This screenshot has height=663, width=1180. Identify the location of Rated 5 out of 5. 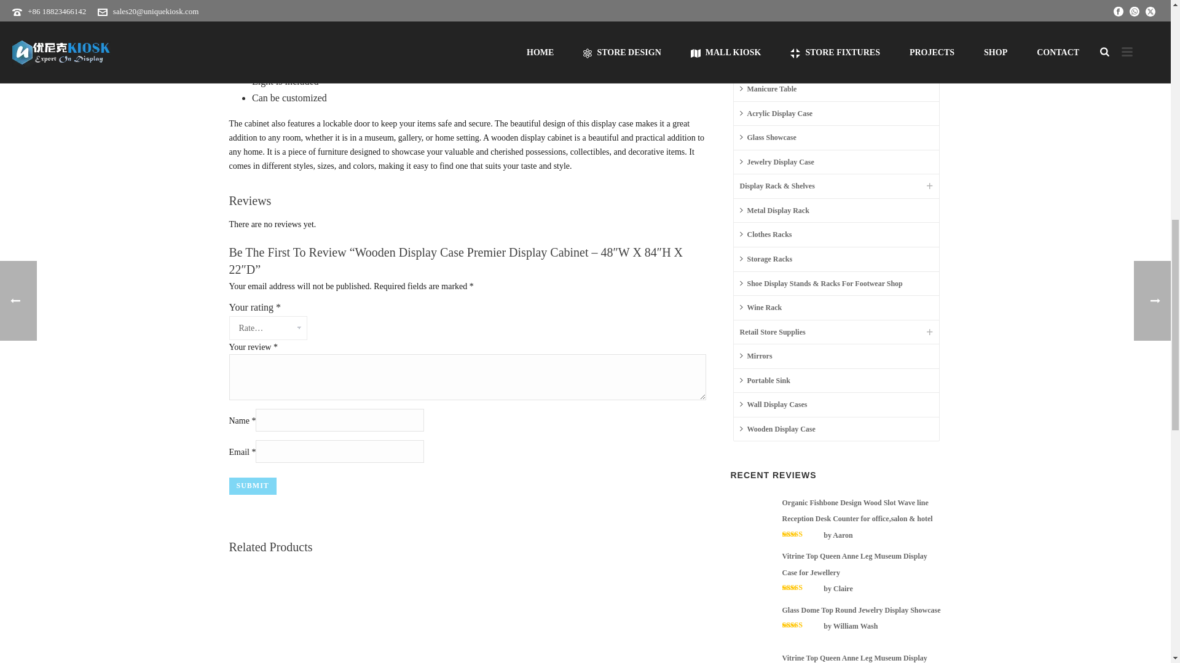
(801, 624).